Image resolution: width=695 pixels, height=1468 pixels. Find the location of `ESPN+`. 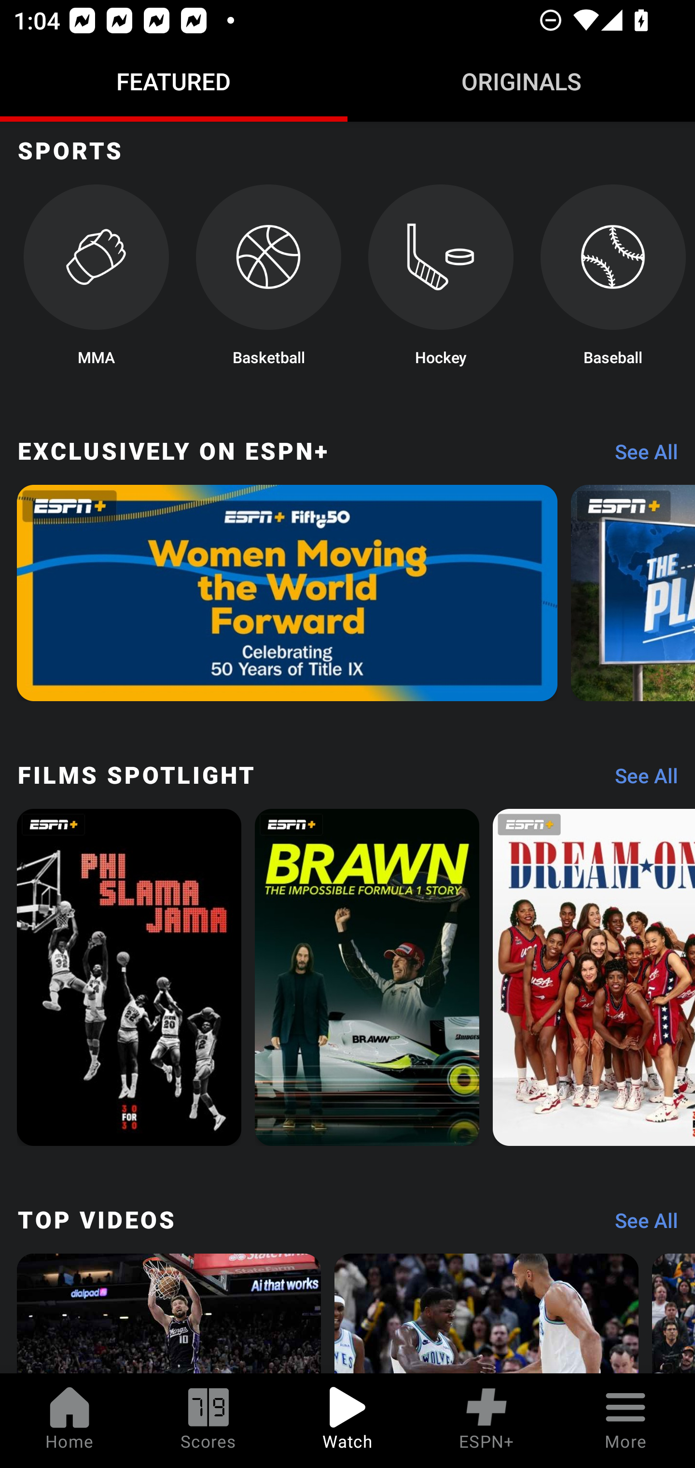

ESPN+ is located at coordinates (486, 1421).